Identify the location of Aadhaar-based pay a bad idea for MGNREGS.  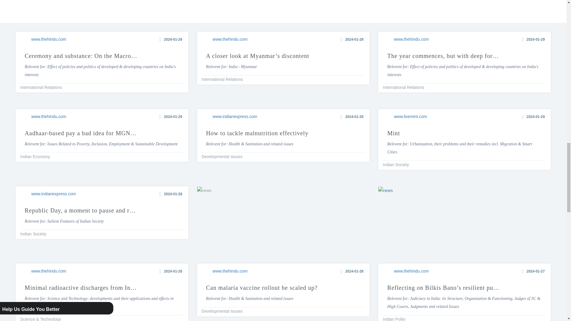
(102, 33).